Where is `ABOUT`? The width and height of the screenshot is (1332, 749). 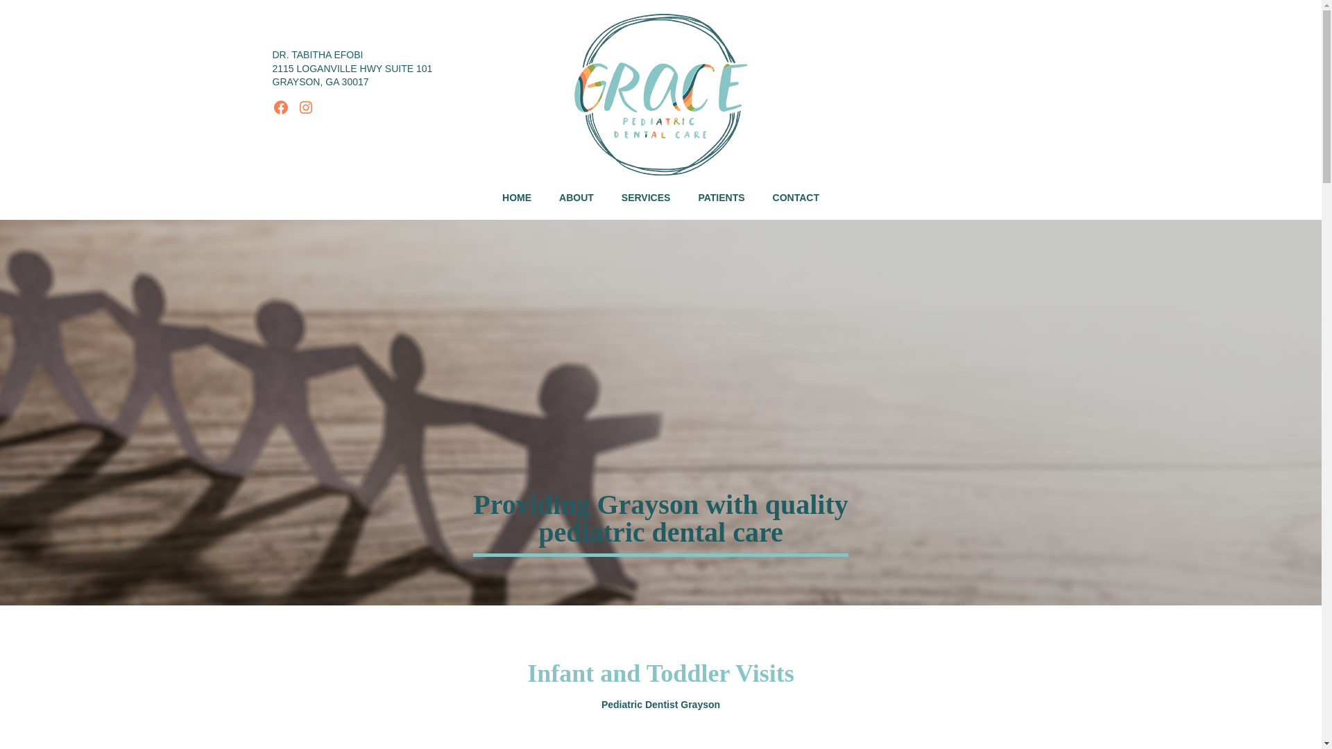 ABOUT is located at coordinates (576, 198).